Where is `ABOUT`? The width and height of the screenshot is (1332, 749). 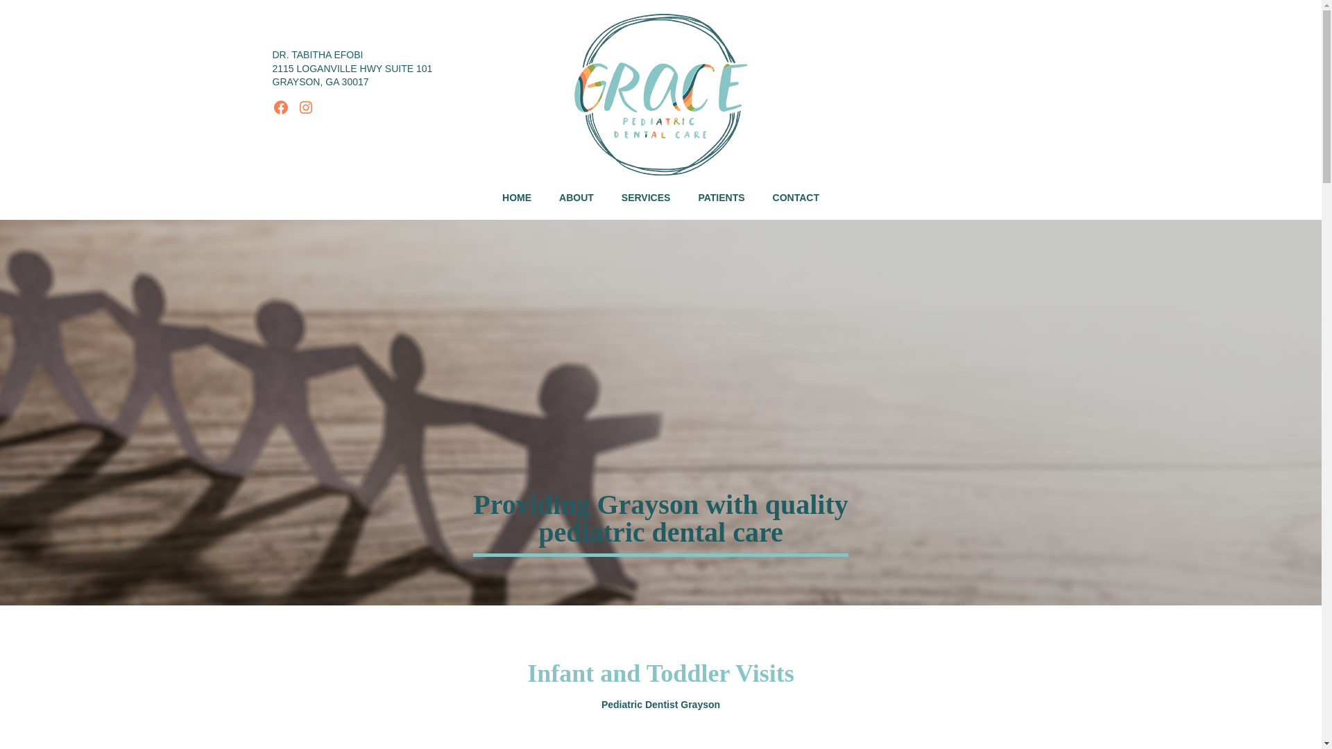 ABOUT is located at coordinates (576, 198).